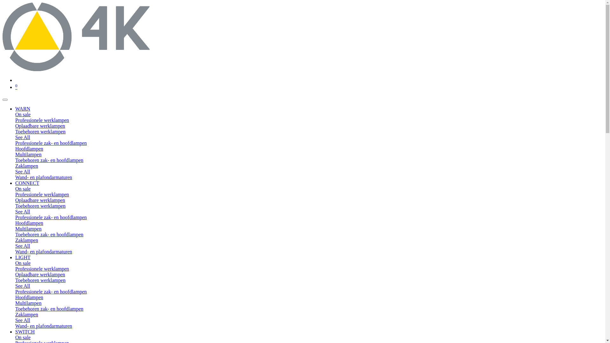 This screenshot has width=610, height=343. What do you see at coordinates (309, 292) in the screenshot?
I see `Professionele zak- en hoofdlampen` at bounding box center [309, 292].